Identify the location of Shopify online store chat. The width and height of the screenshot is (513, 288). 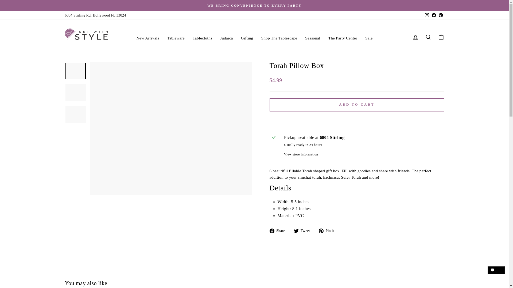
(496, 275).